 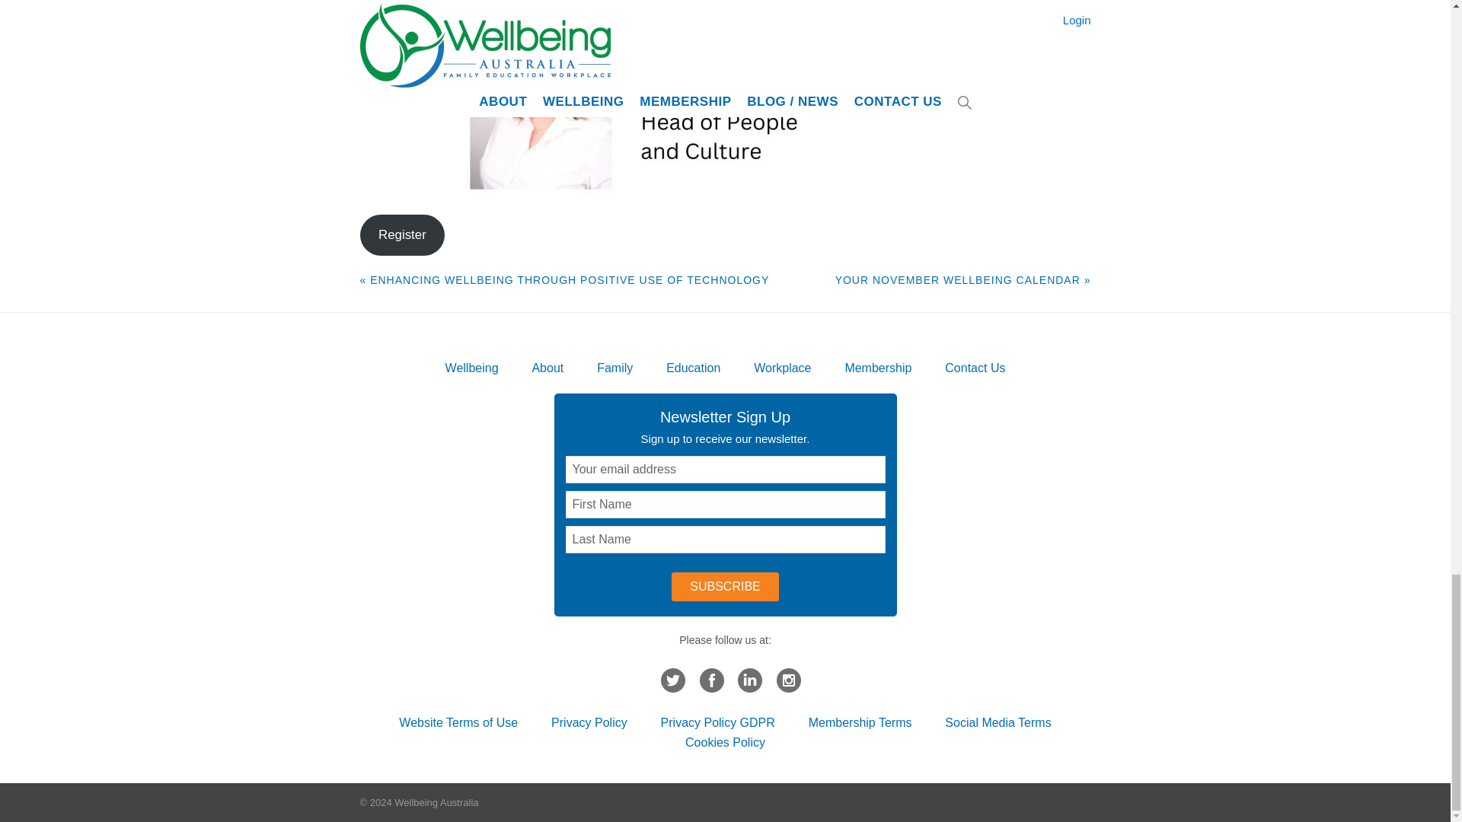 I want to click on SUBSCRIBE, so click(x=724, y=586).